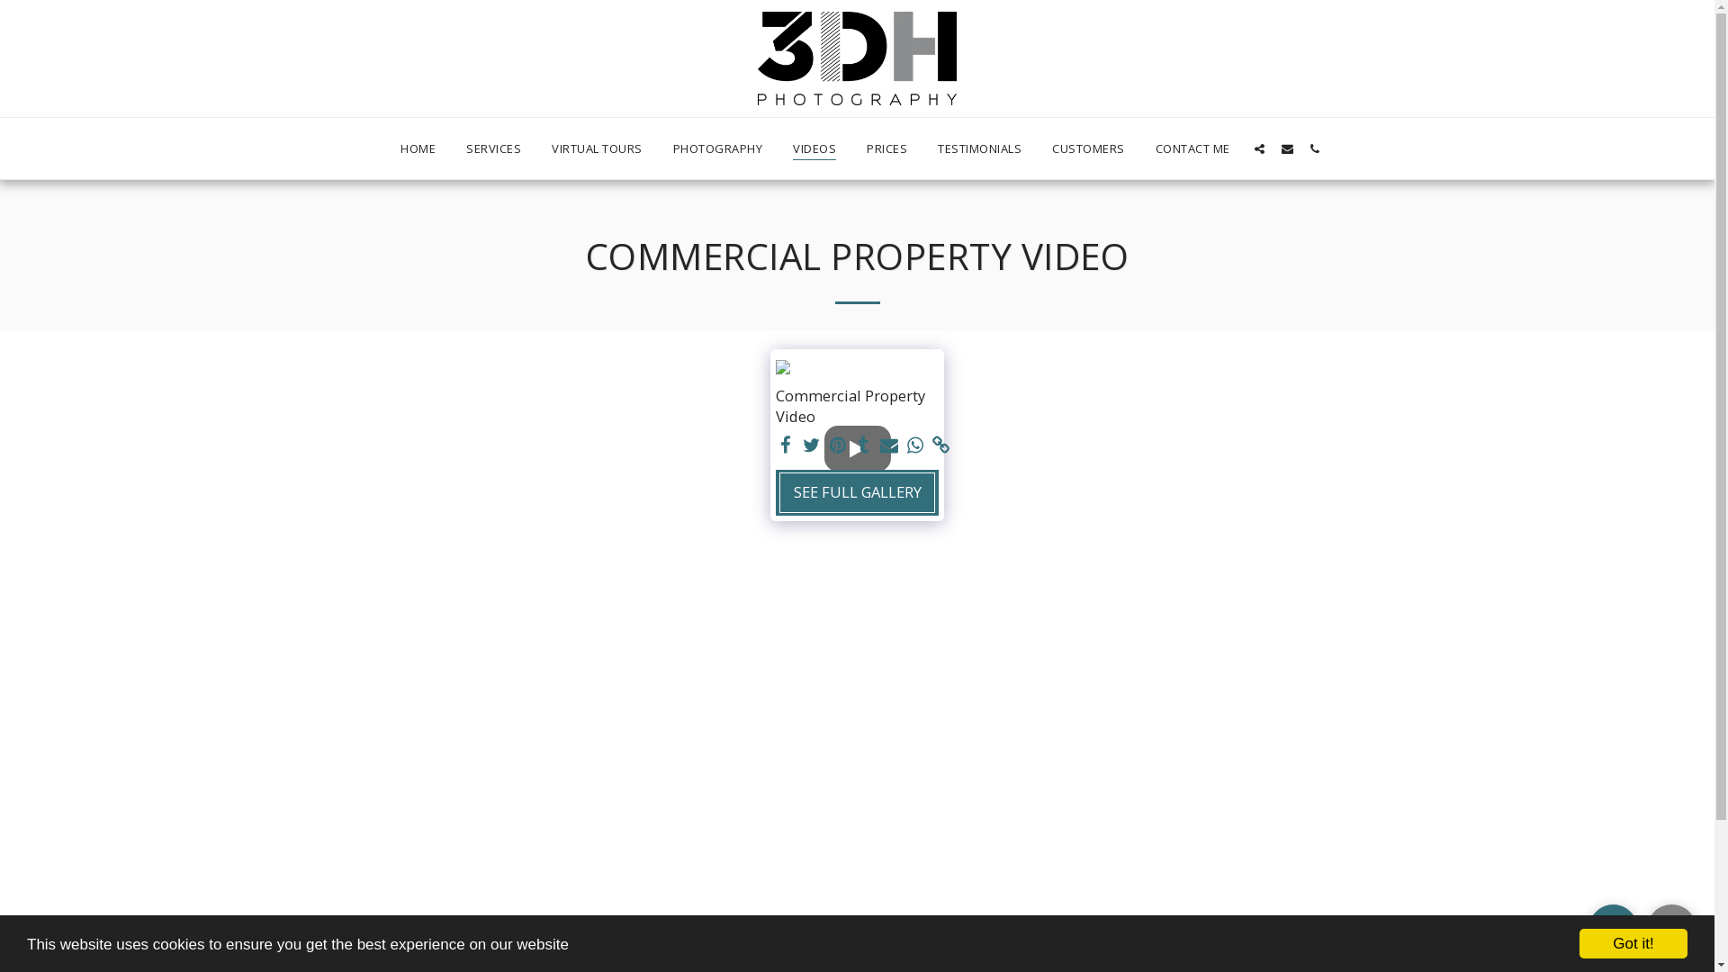 This screenshot has height=972, width=1728. Describe the element at coordinates (864, 445) in the screenshot. I see `tumblr` at that location.